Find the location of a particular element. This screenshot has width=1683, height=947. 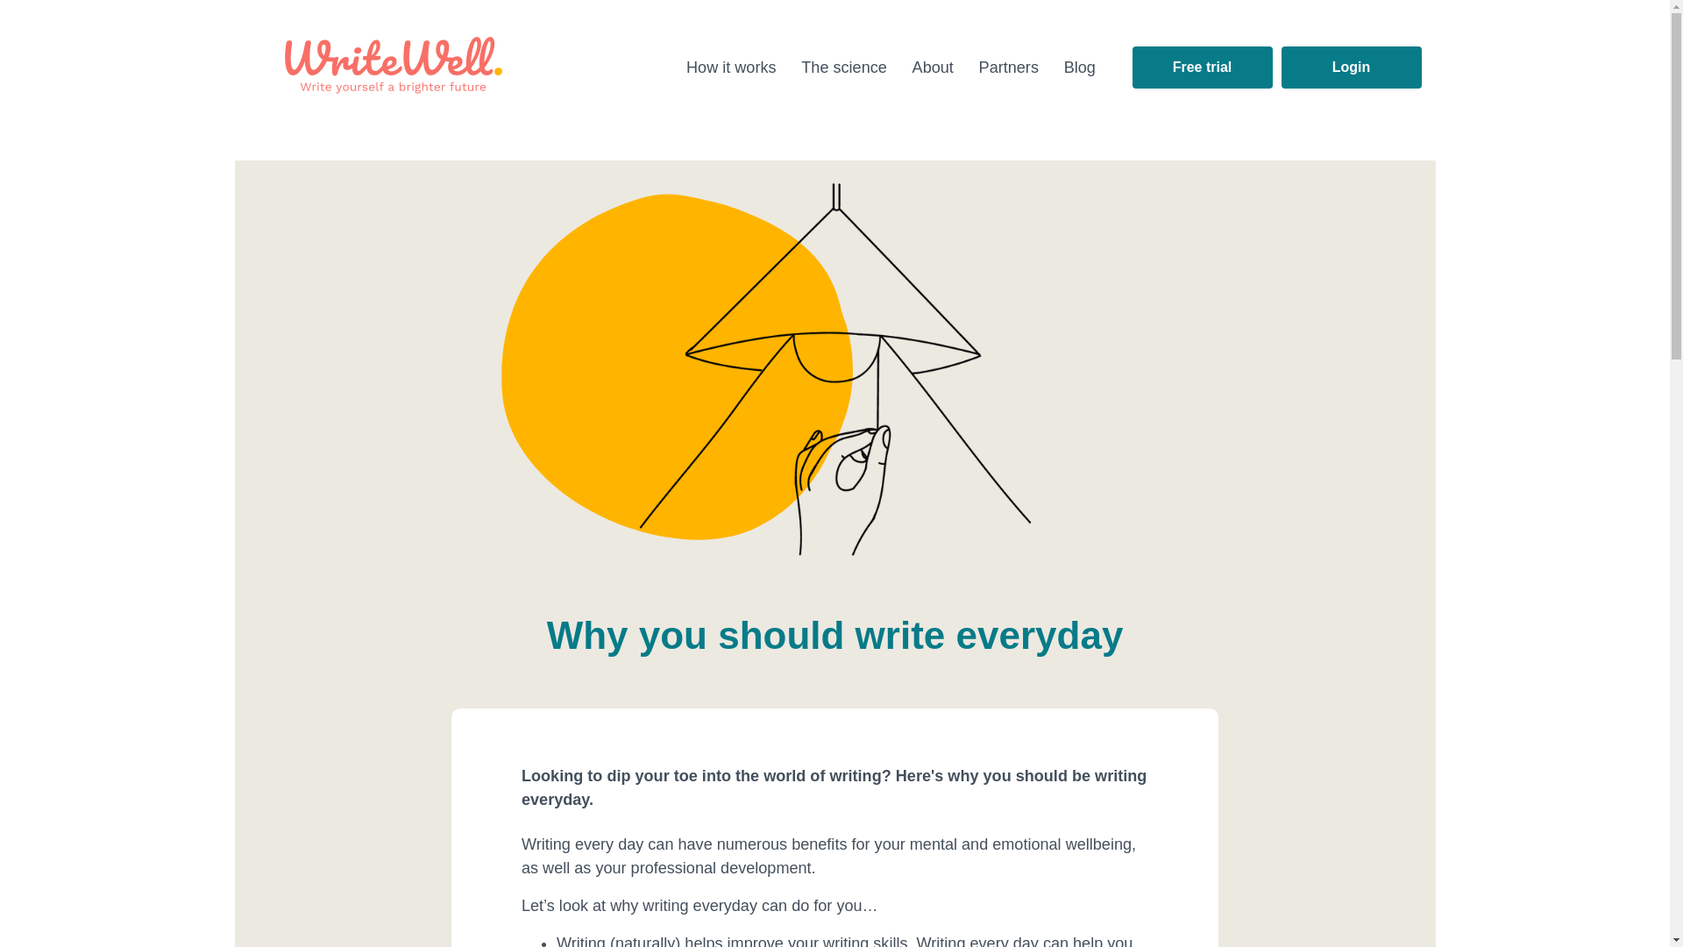

The science is located at coordinates (847, 67).